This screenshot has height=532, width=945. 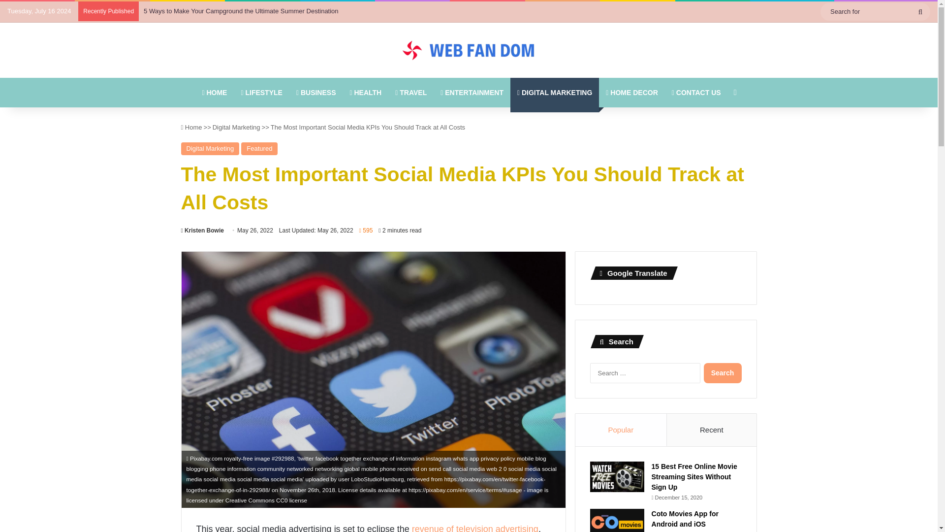 What do you see at coordinates (259, 149) in the screenshot?
I see `Featured` at bounding box center [259, 149].